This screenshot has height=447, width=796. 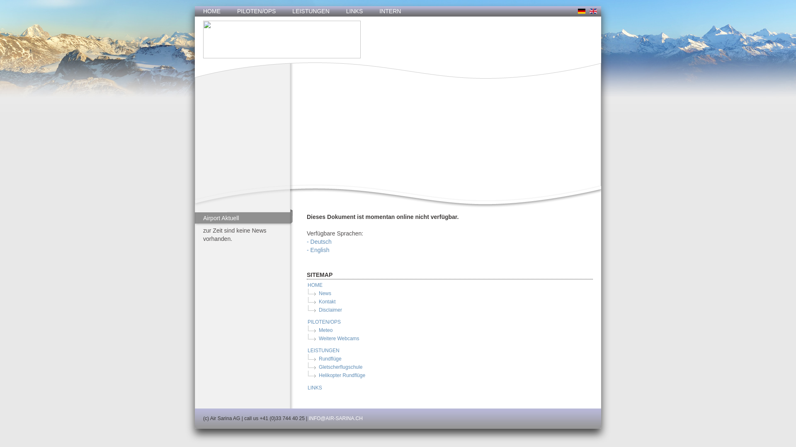 What do you see at coordinates (311, 12) in the screenshot?
I see `LEISTUNGEN` at bounding box center [311, 12].